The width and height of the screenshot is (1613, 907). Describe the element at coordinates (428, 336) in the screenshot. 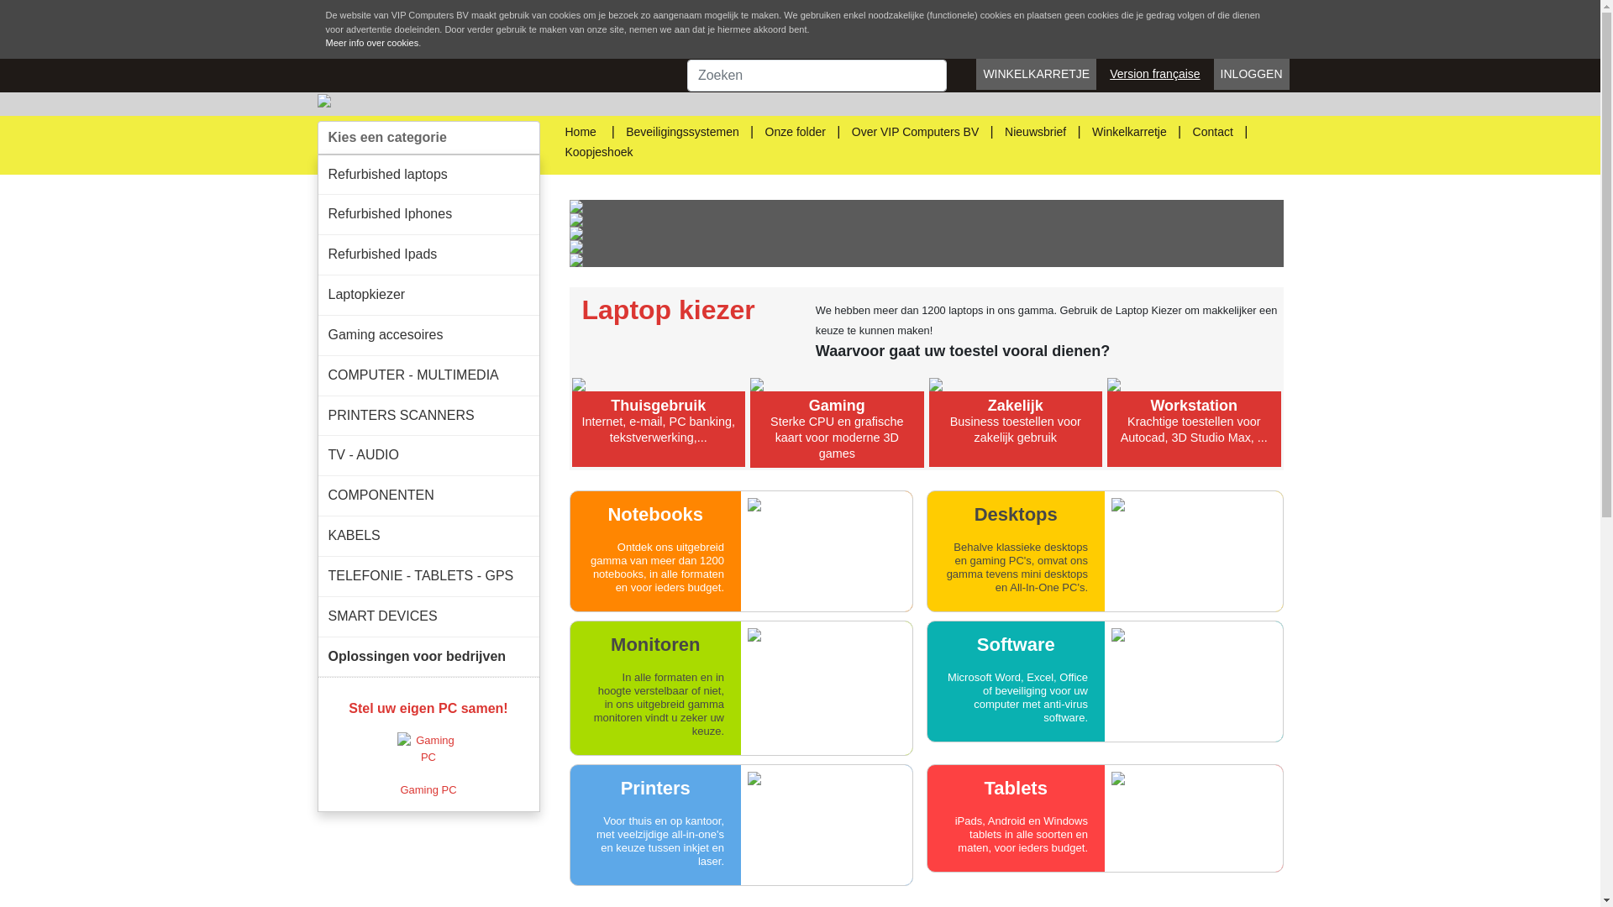

I see `Gaming accesoires` at that location.